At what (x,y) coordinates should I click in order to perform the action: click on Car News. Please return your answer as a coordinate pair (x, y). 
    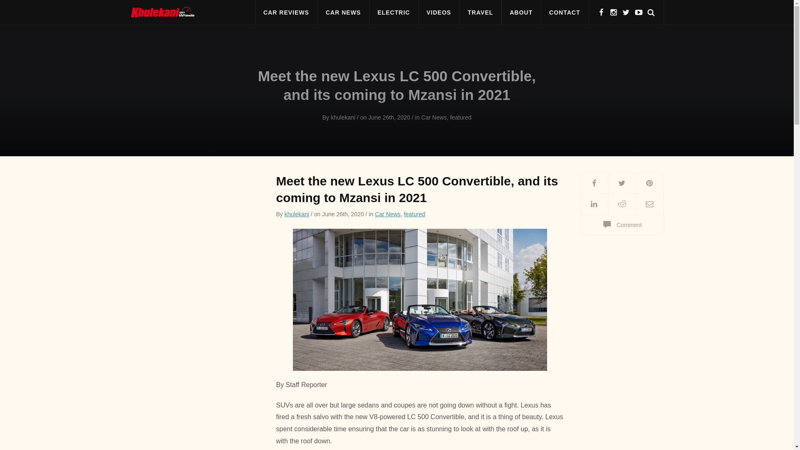
    Looking at the image, I should click on (387, 214).